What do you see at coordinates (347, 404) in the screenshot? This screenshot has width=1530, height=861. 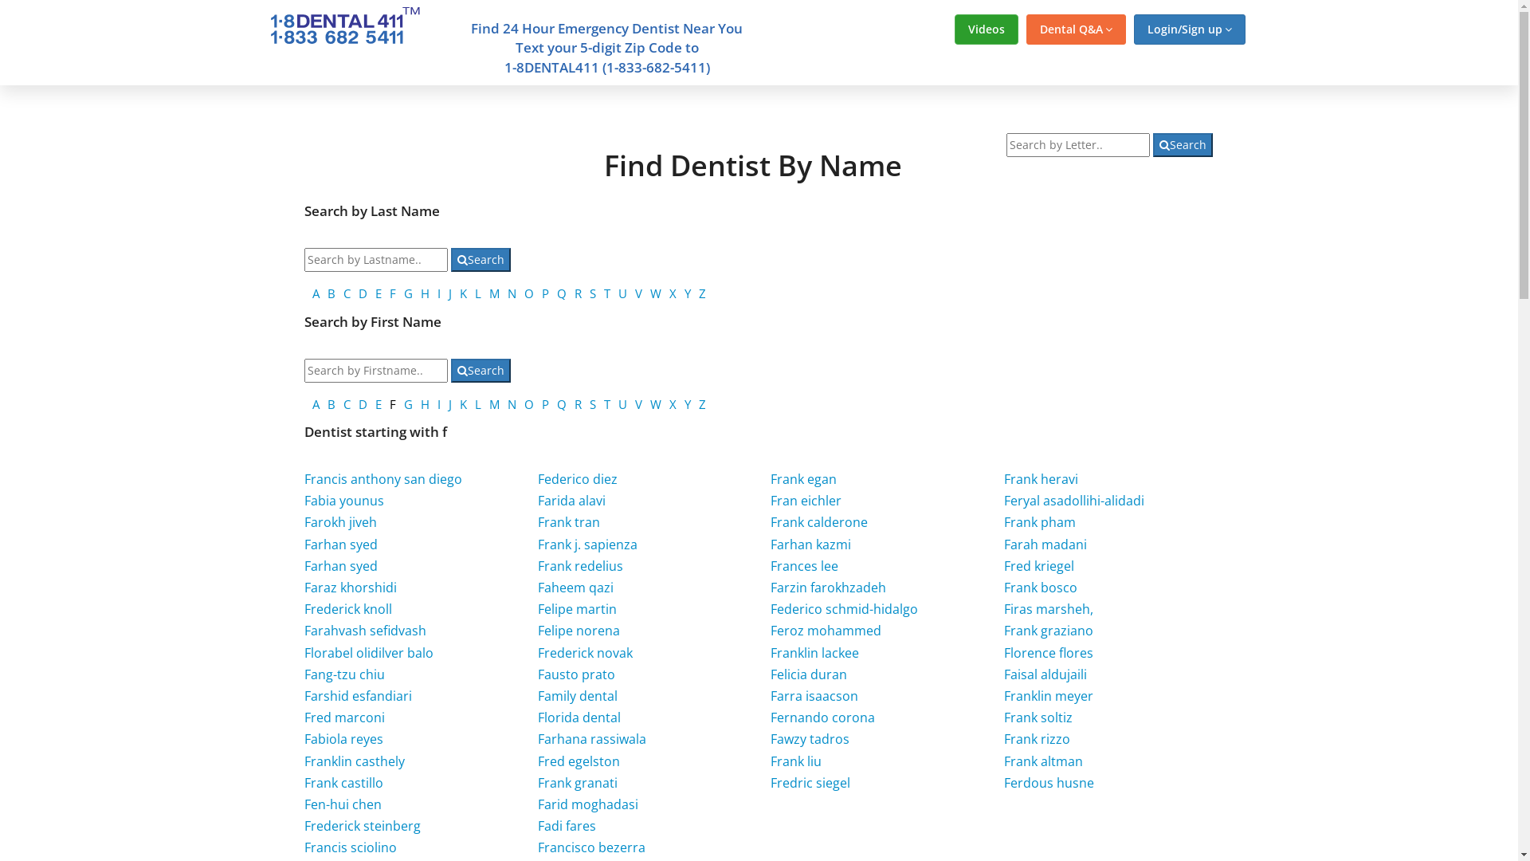 I see `C` at bounding box center [347, 404].